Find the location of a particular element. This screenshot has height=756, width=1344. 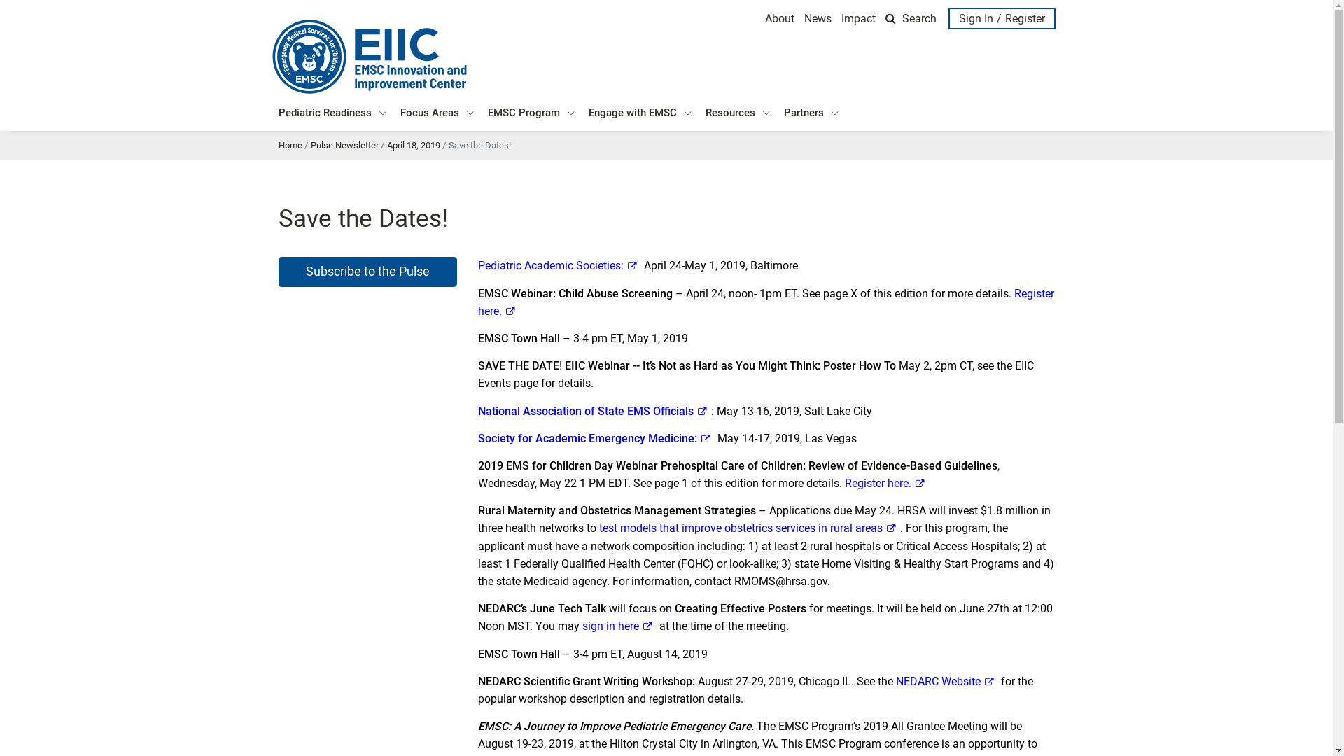

Search is located at coordinates (911, 18).